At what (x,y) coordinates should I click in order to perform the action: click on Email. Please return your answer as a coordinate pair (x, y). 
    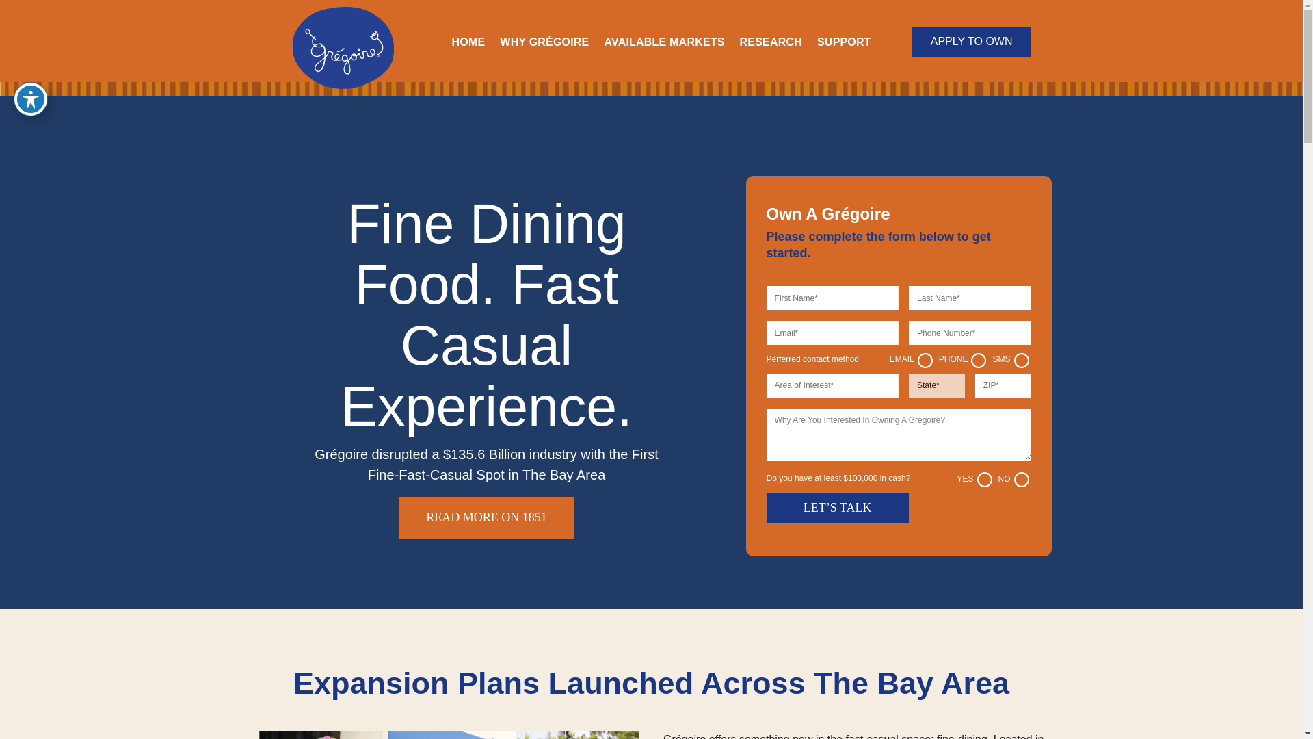
    Looking at the image, I should click on (925, 360).